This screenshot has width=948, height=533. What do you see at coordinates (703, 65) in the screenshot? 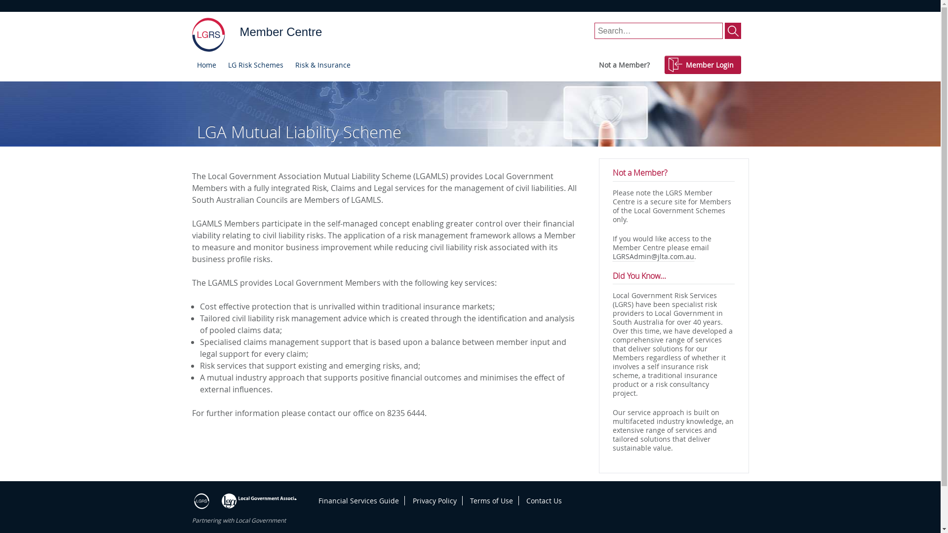
I see `Member Login` at bounding box center [703, 65].